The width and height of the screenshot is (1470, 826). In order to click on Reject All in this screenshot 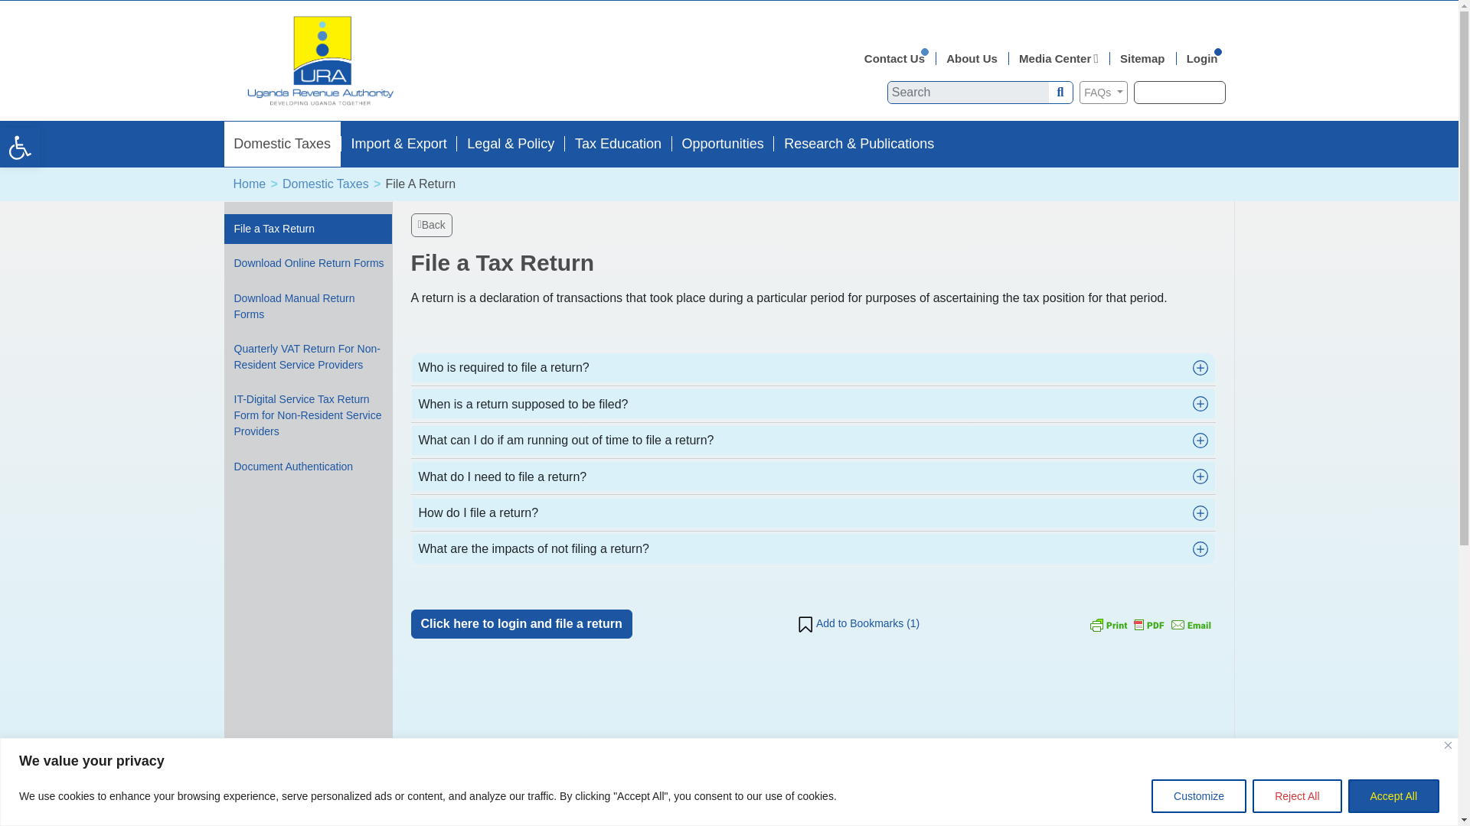, I will do `click(1393, 795)`.